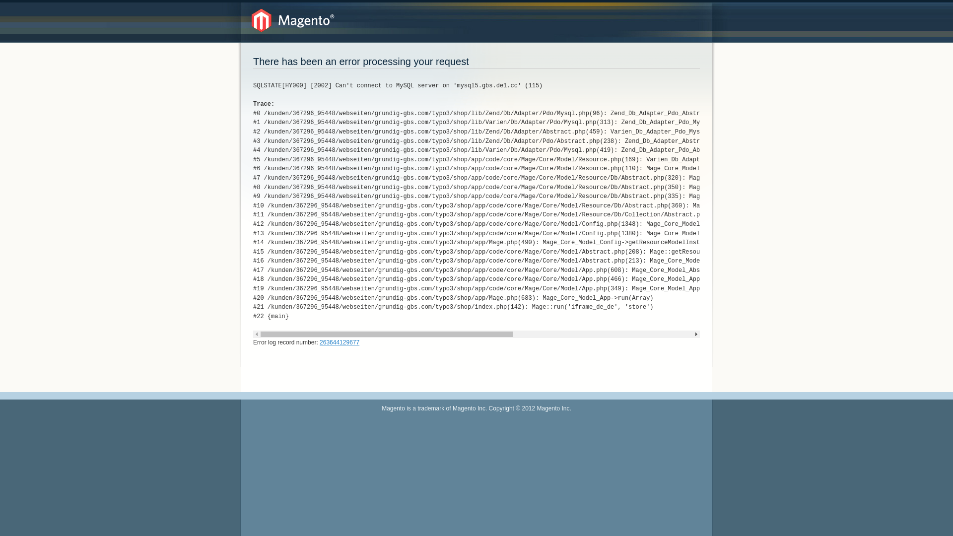 The height and width of the screenshot is (536, 953). Describe the element at coordinates (293, 21) in the screenshot. I see `Magento Commerce` at that location.